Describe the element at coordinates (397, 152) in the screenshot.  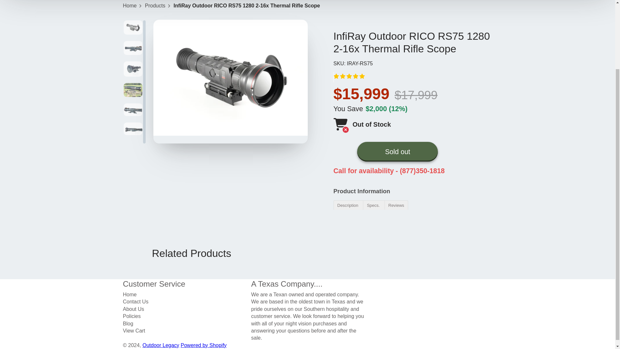
I see `Sold out` at that location.